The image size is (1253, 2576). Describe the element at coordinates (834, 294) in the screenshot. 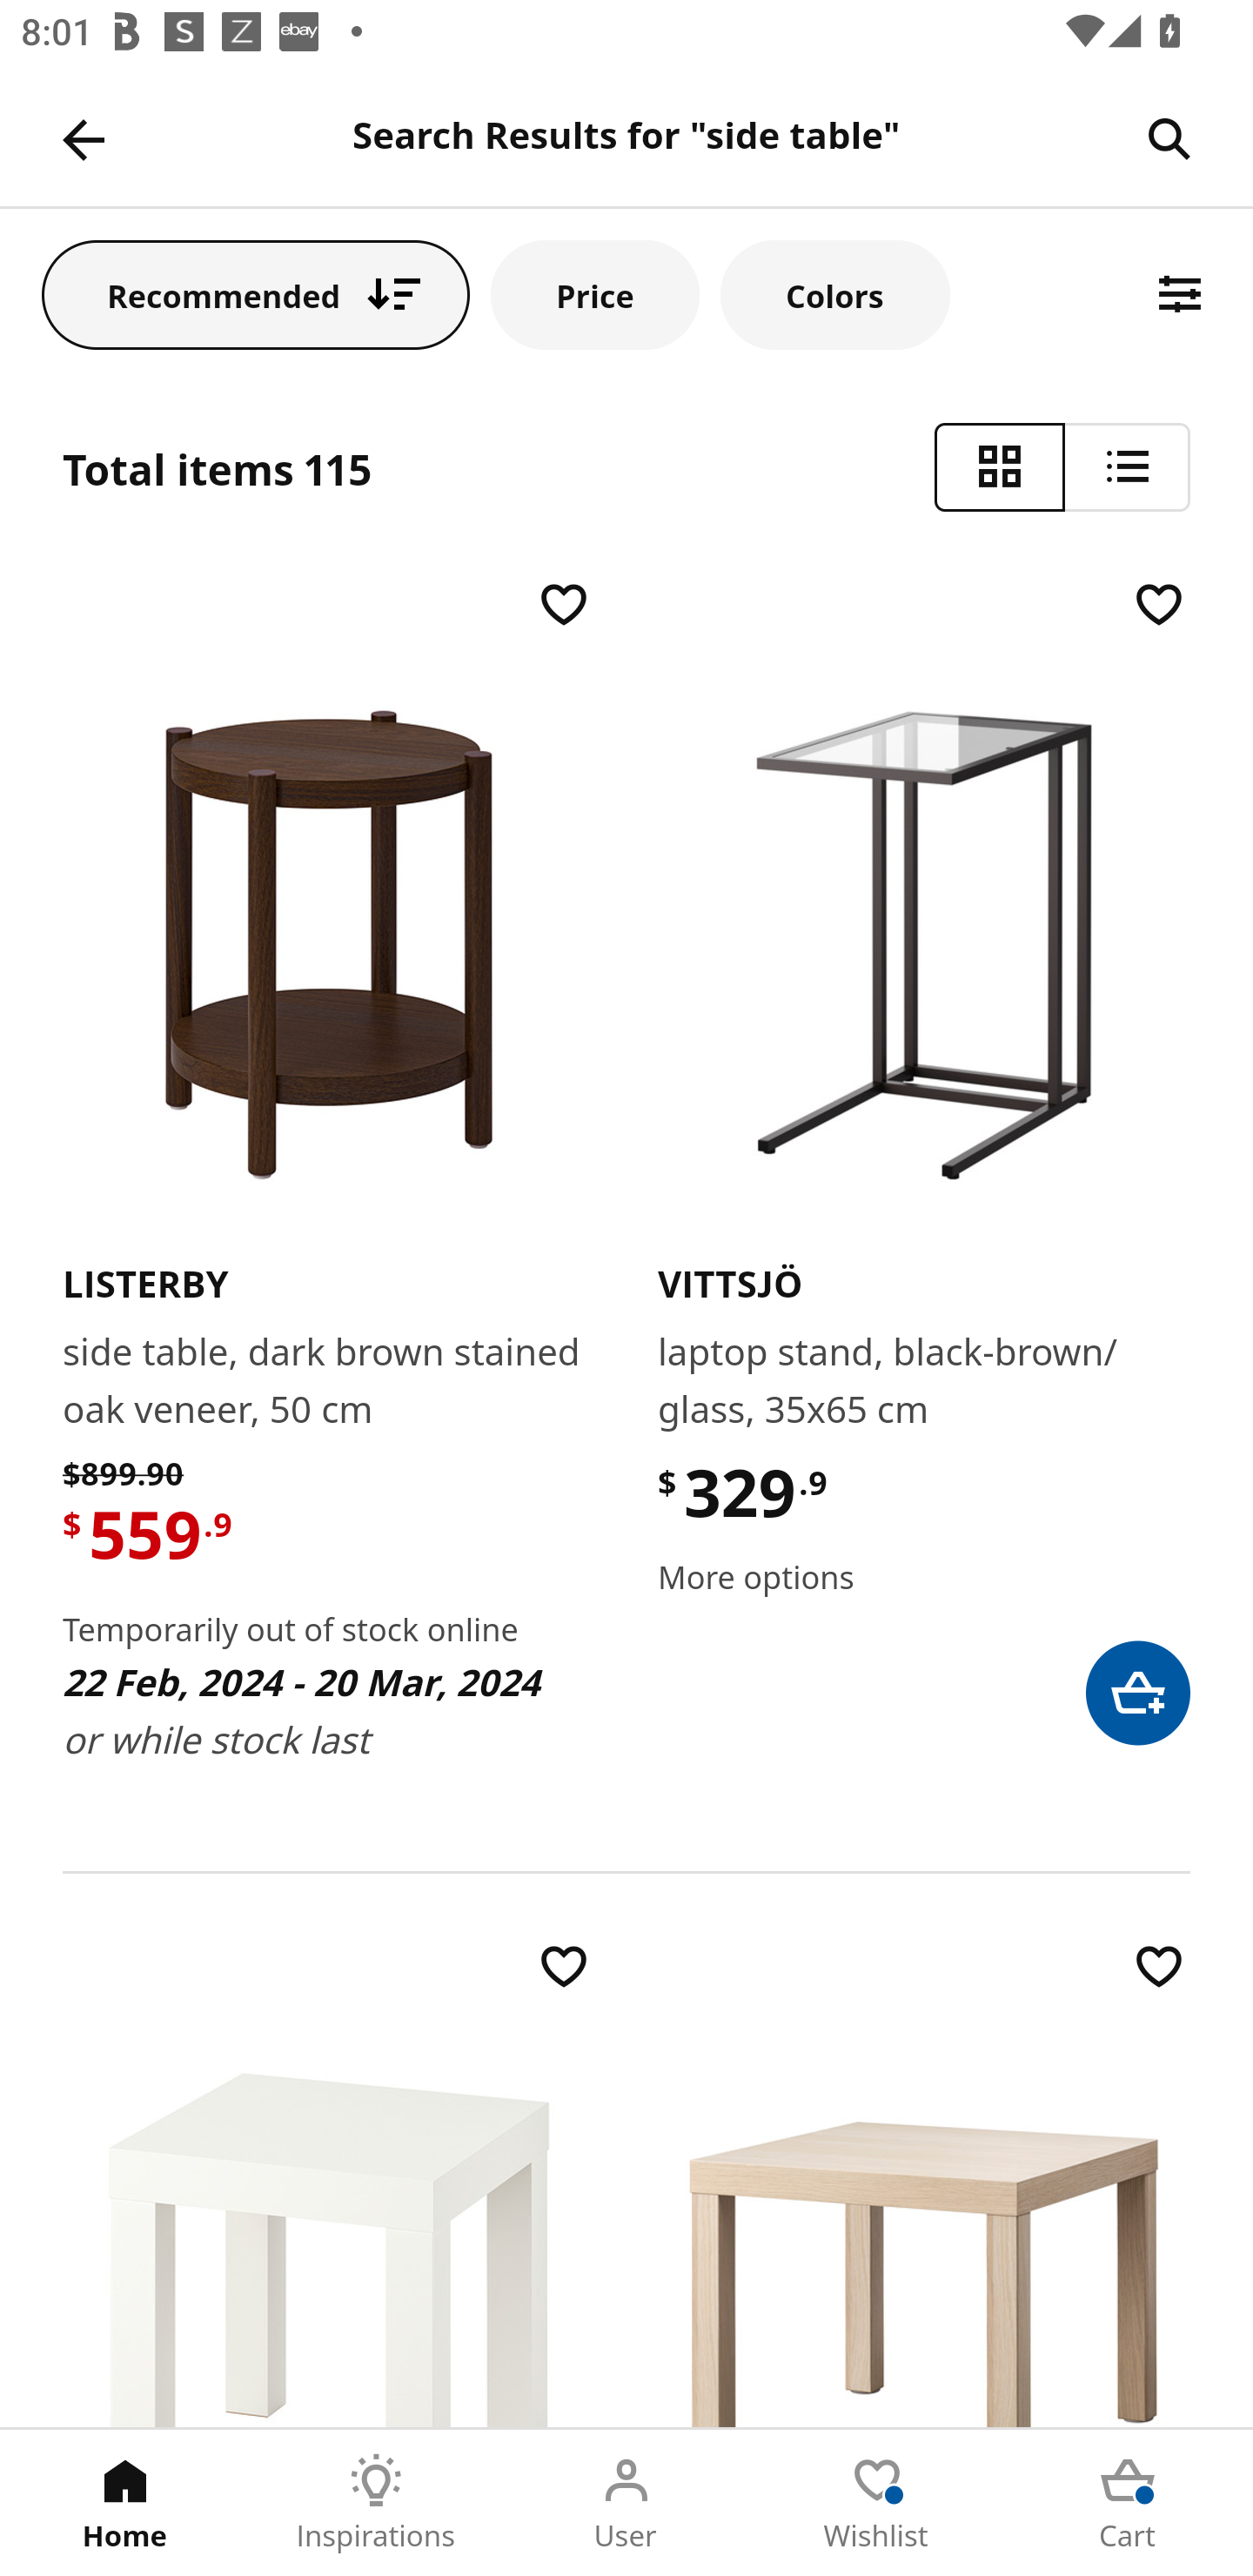

I see `Colors` at that location.